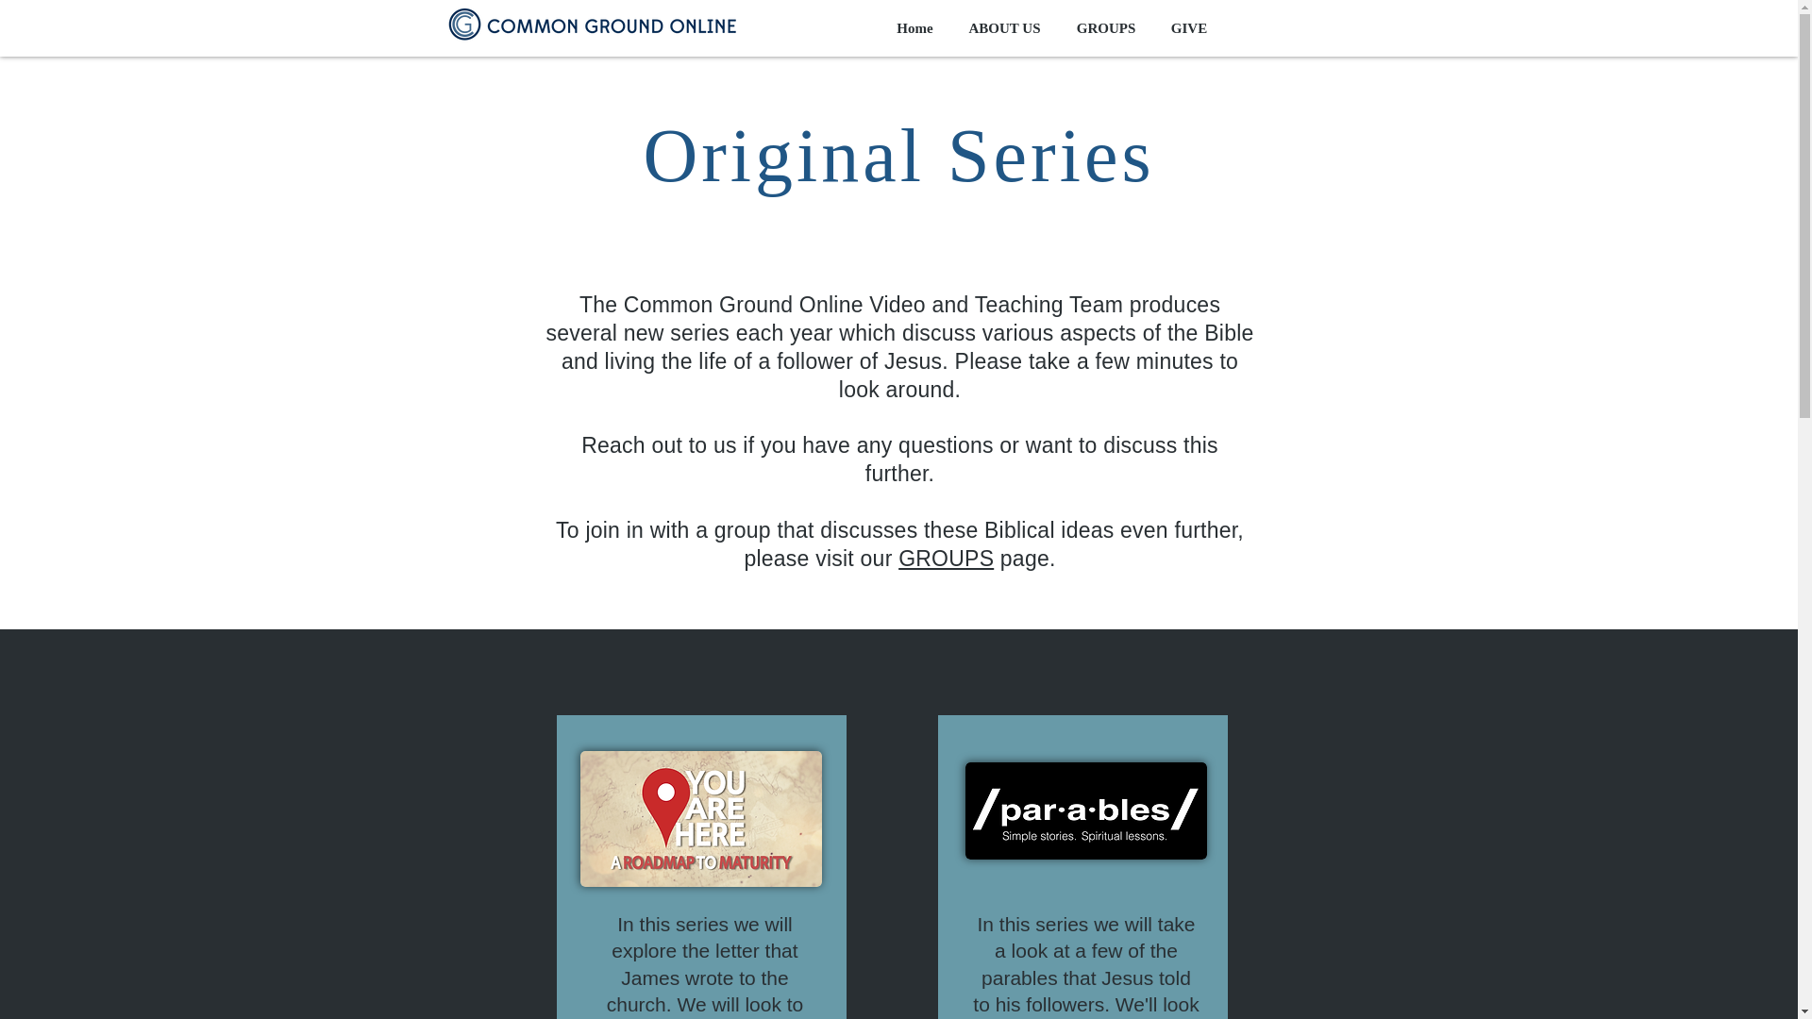  Describe the element at coordinates (1004, 28) in the screenshot. I see `ABOUT US` at that location.